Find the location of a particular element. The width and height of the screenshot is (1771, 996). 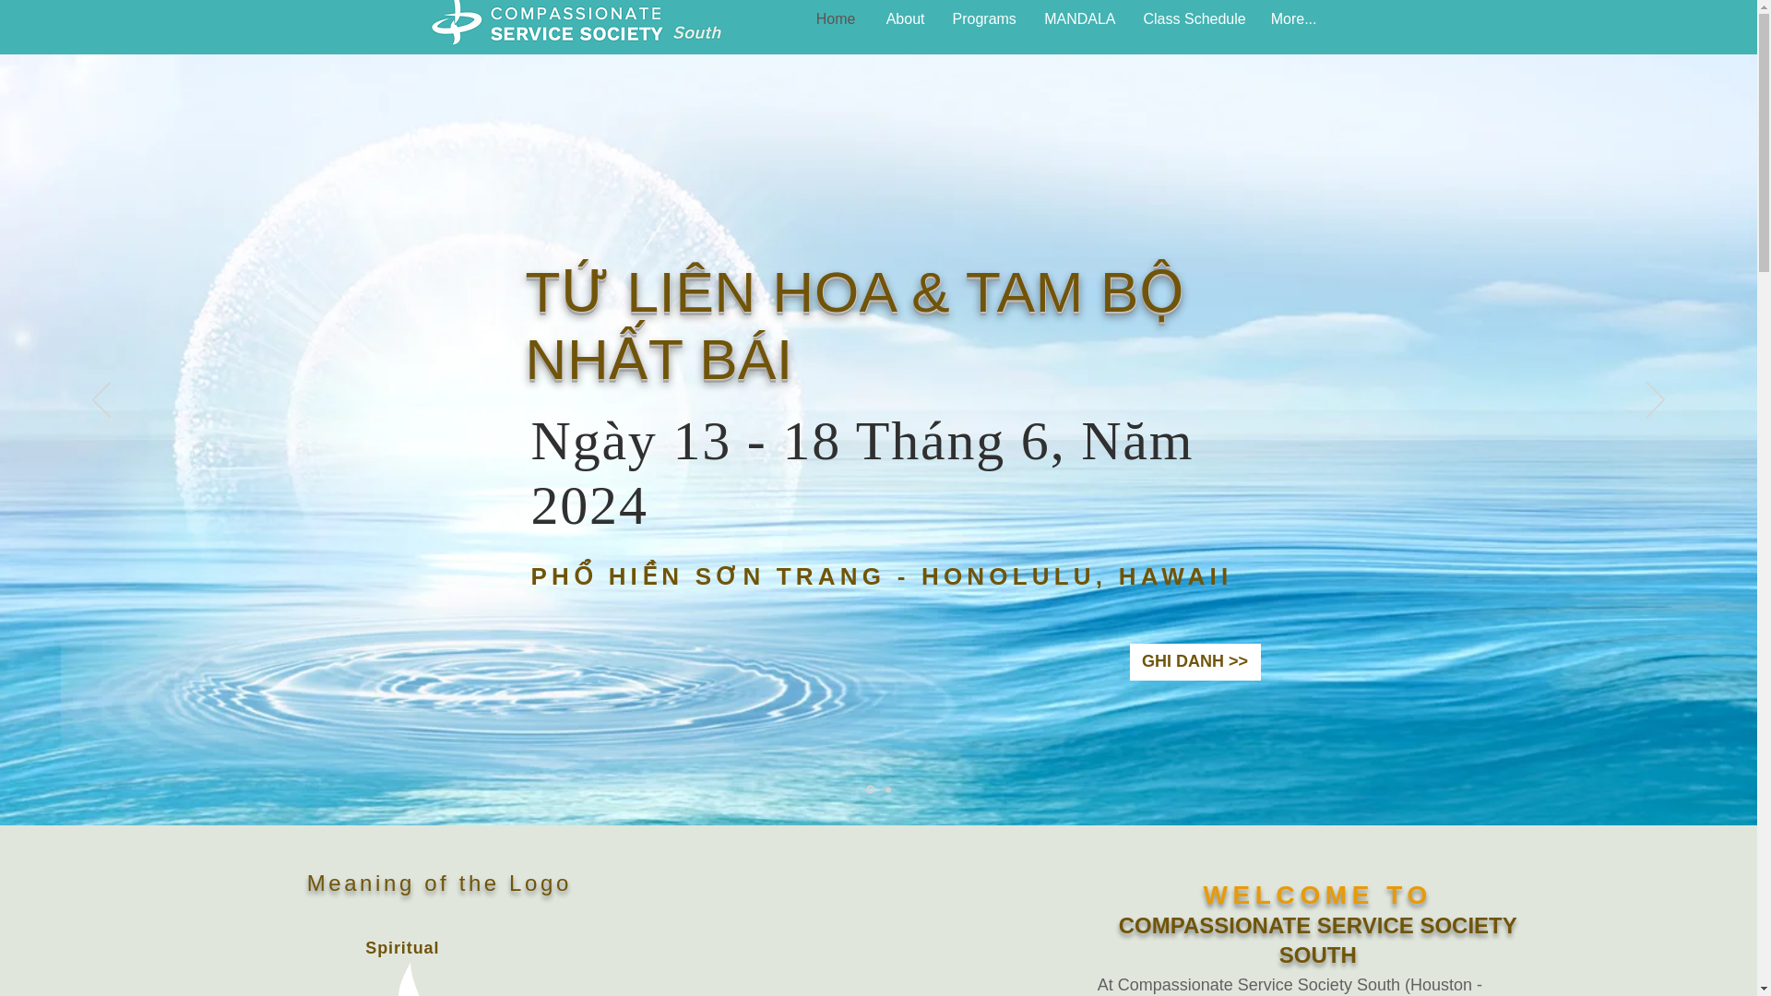

About is located at coordinates (904, 20).